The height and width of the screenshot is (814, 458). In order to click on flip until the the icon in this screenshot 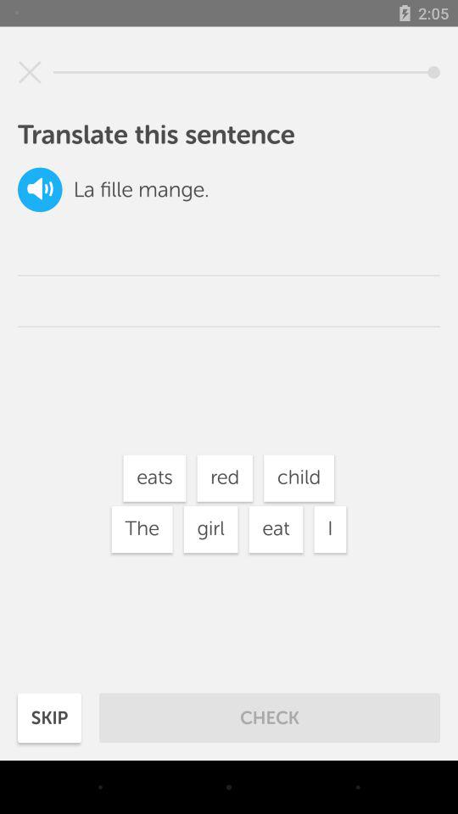, I will do `click(142, 529)`.